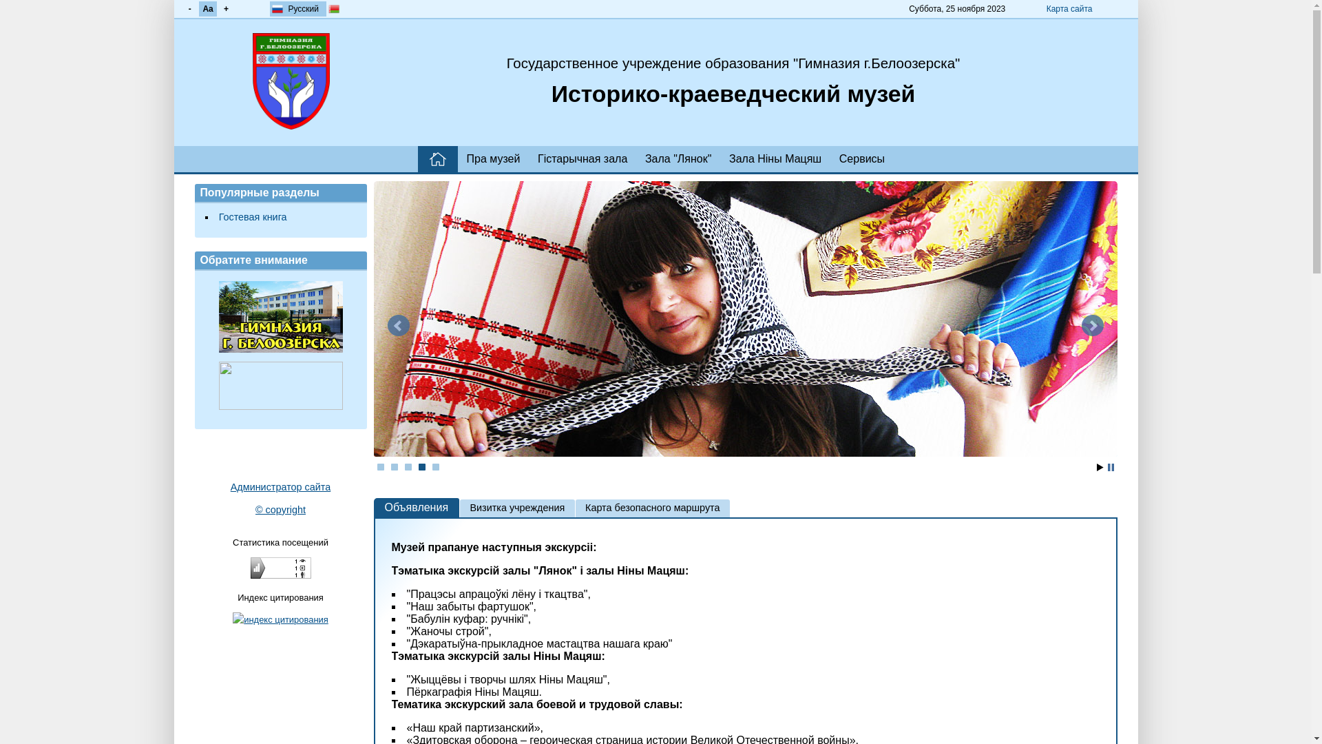 This screenshot has width=1322, height=744. I want to click on Start, so click(1100, 467).